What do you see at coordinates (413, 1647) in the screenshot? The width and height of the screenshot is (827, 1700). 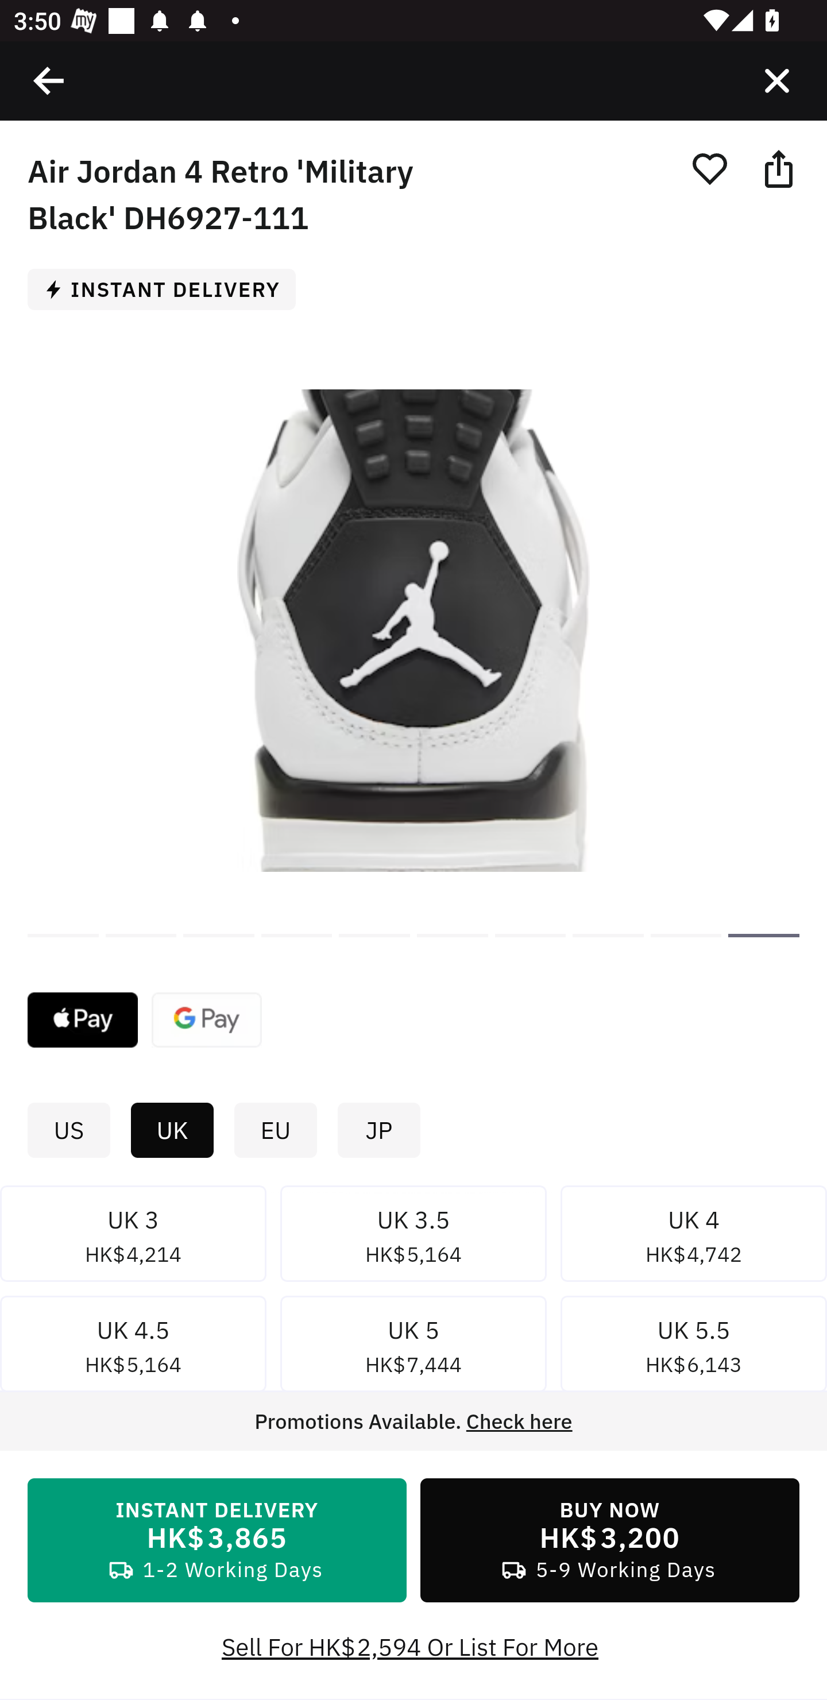 I see `Sell For HK$ 2,594 Or List For More` at bounding box center [413, 1647].